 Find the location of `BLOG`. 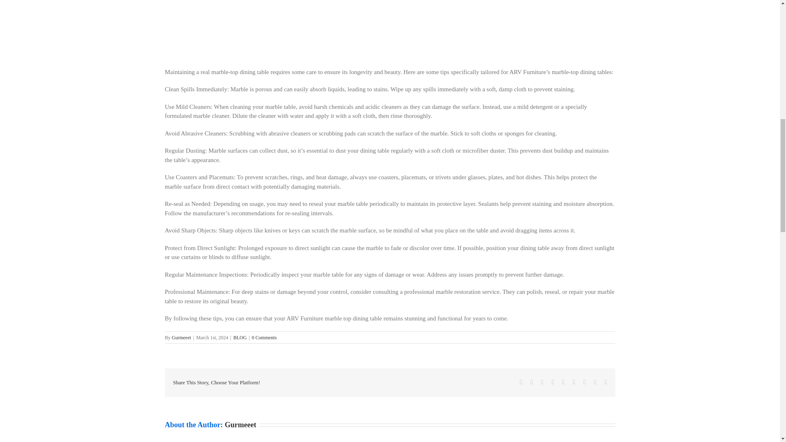

BLOG is located at coordinates (240, 337).